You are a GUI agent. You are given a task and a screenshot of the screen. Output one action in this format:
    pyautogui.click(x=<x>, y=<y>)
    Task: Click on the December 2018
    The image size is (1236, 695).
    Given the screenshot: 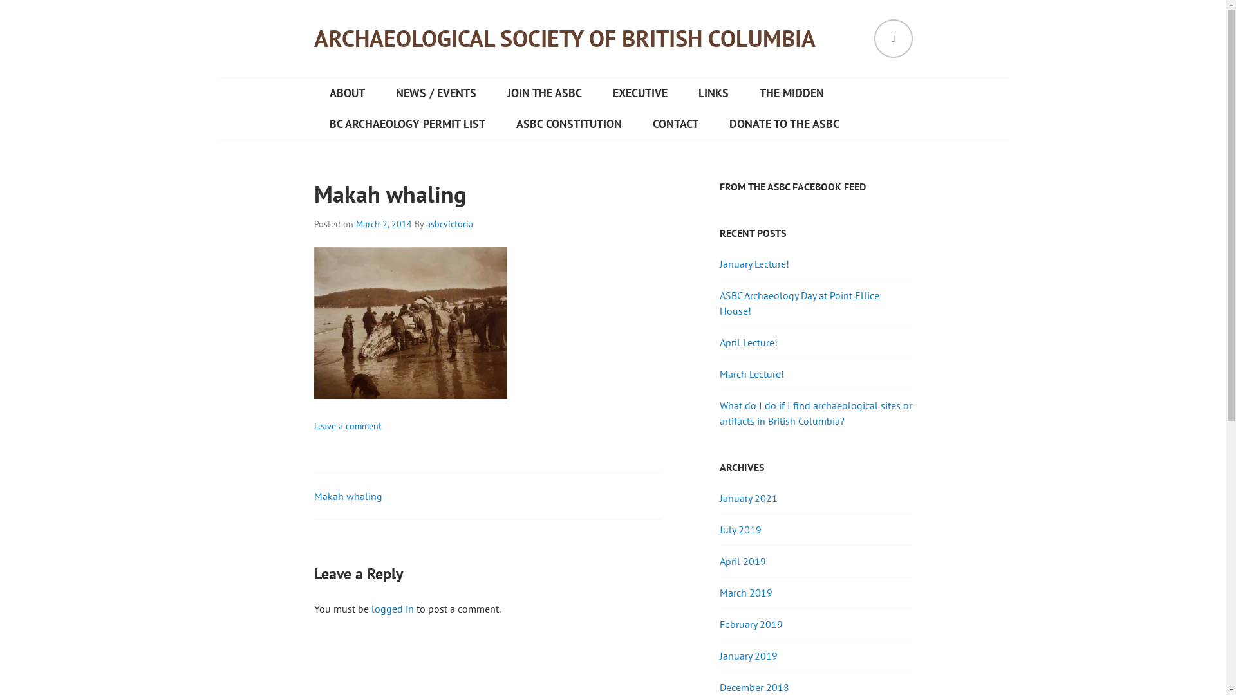 What is the action you would take?
    pyautogui.click(x=754, y=687)
    